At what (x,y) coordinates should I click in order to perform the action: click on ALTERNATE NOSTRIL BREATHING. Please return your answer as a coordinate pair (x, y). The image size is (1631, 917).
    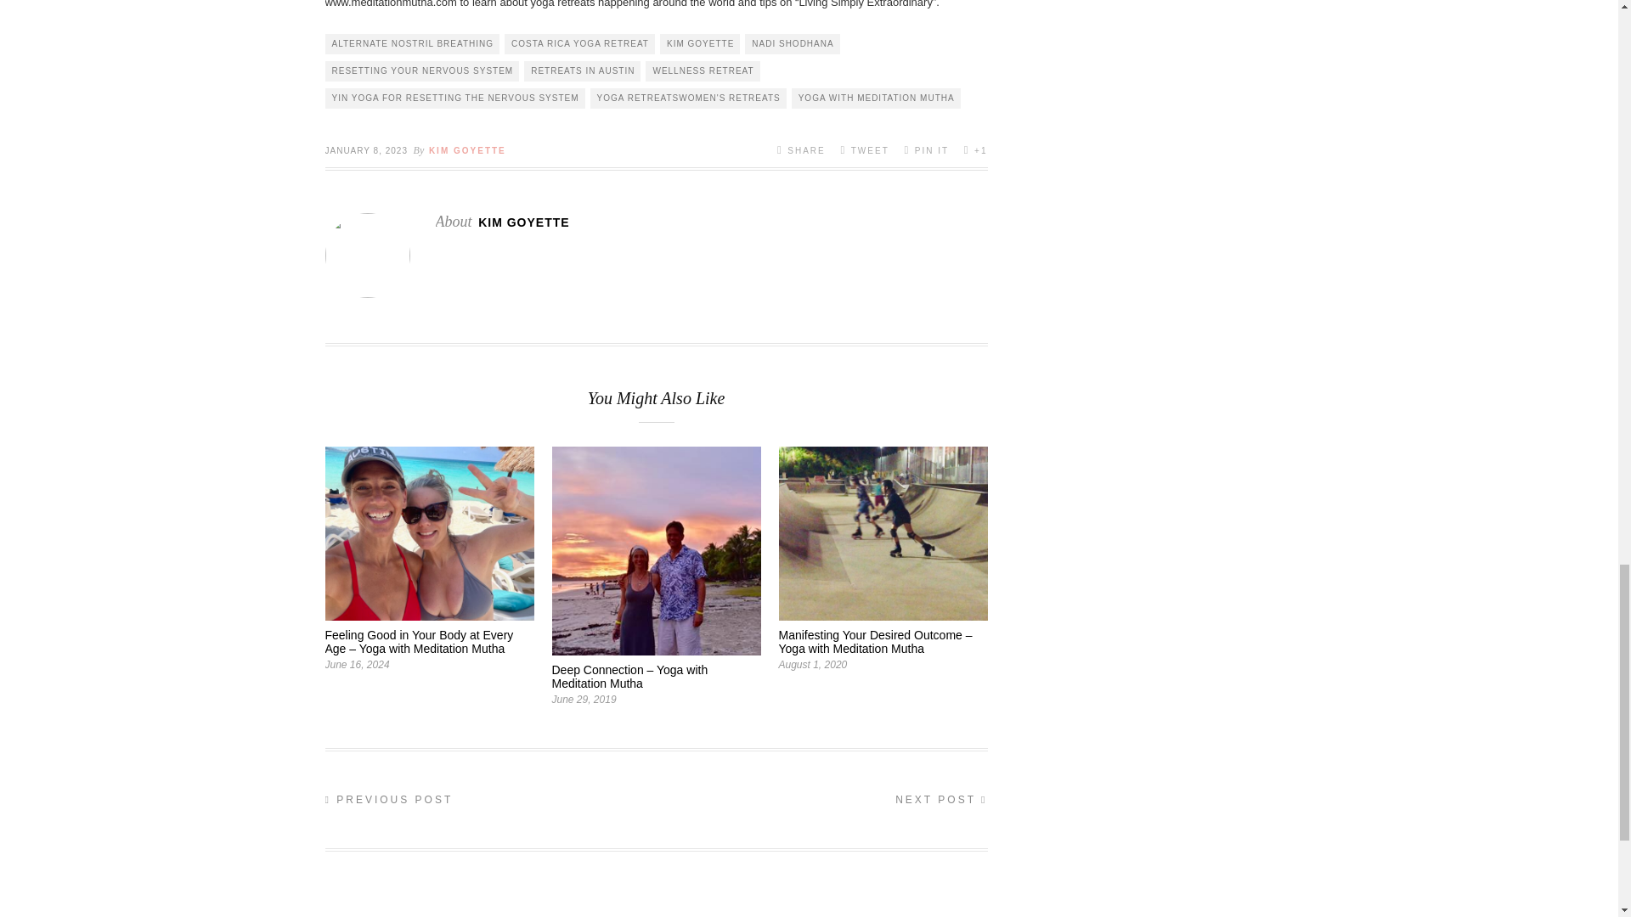
    Looking at the image, I should click on (411, 43).